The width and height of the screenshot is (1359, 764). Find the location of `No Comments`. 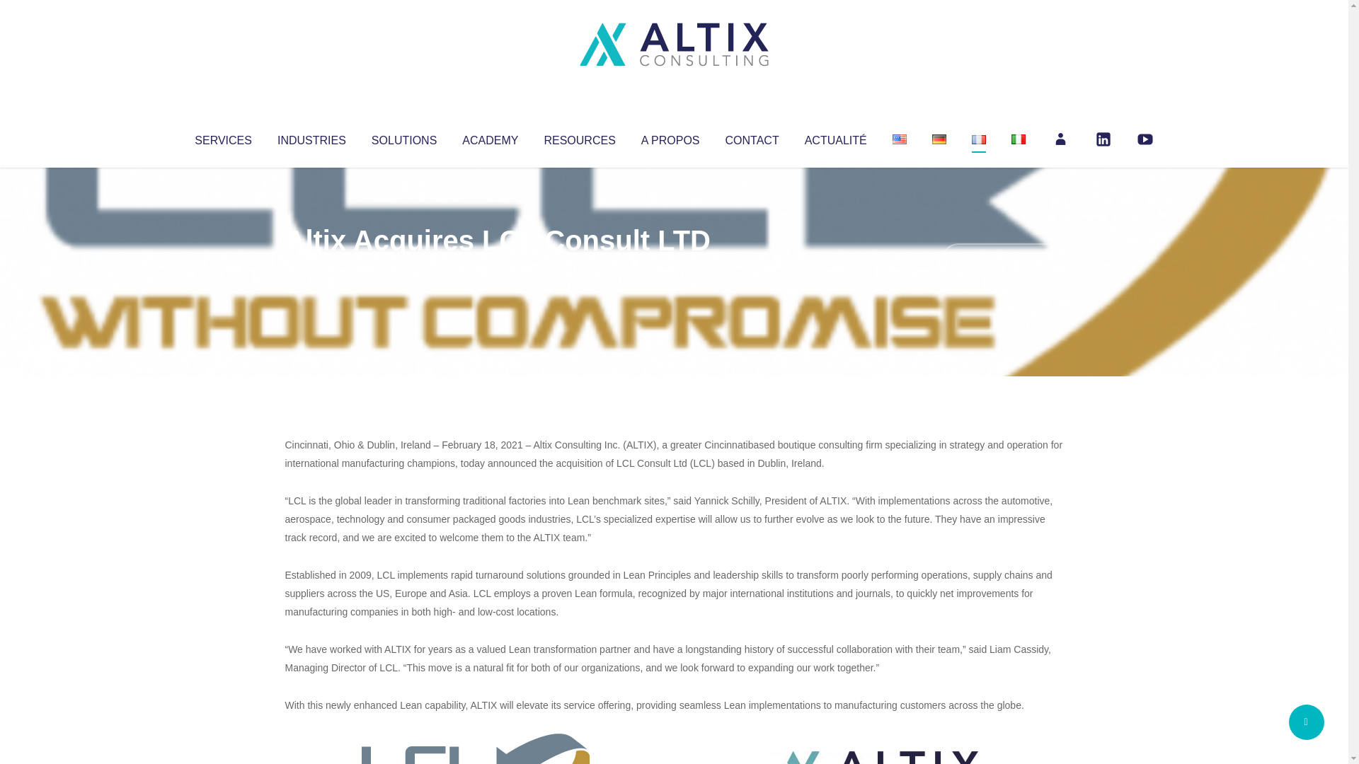

No Comments is located at coordinates (1002, 259).